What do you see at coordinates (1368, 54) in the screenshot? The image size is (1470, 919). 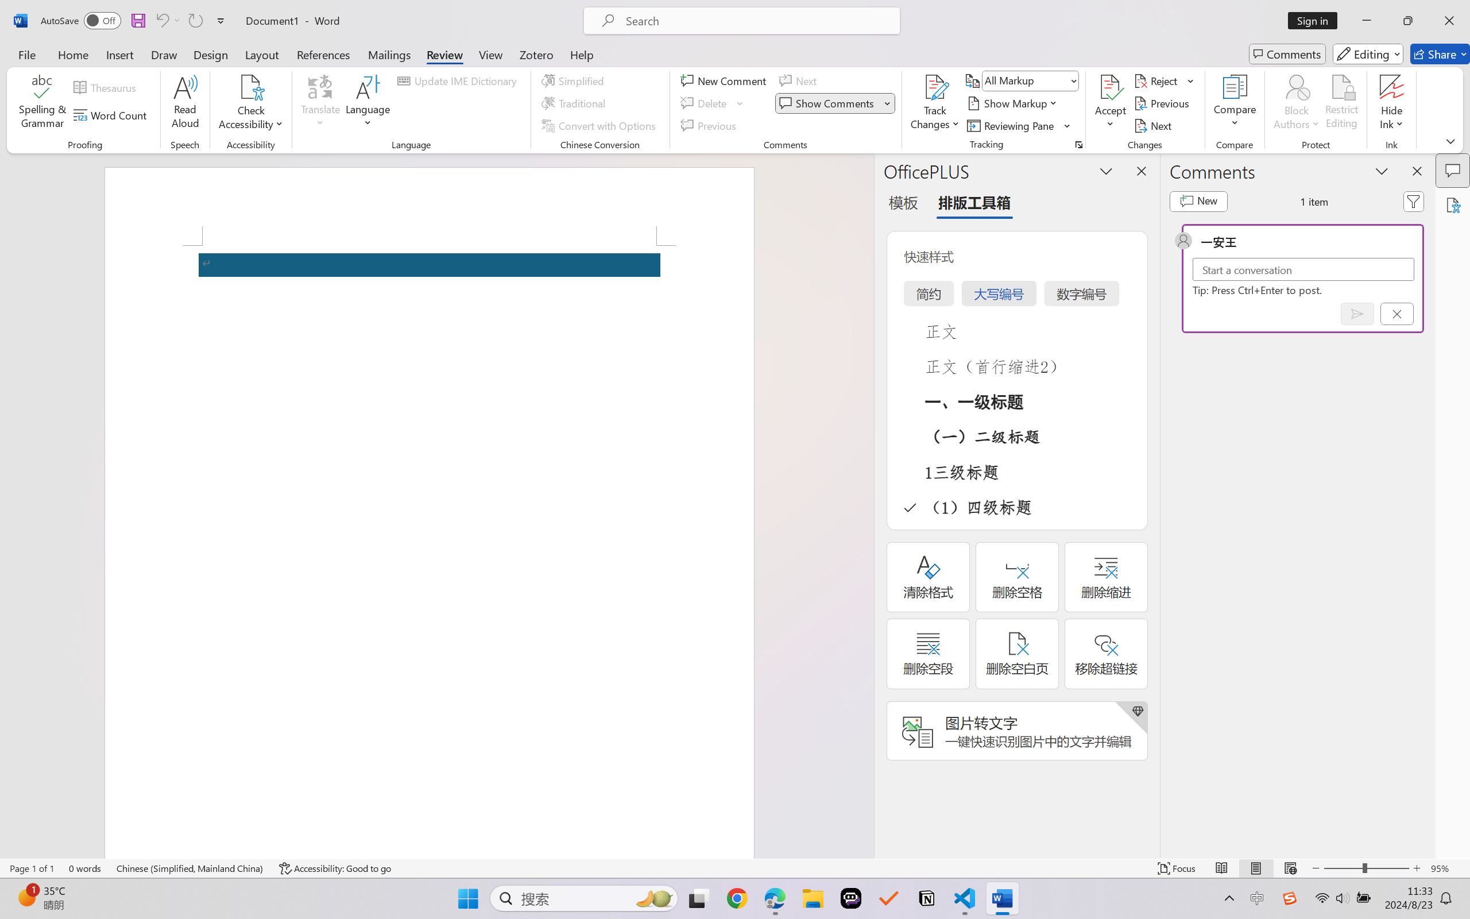 I see `Editing` at bounding box center [1368, 54].